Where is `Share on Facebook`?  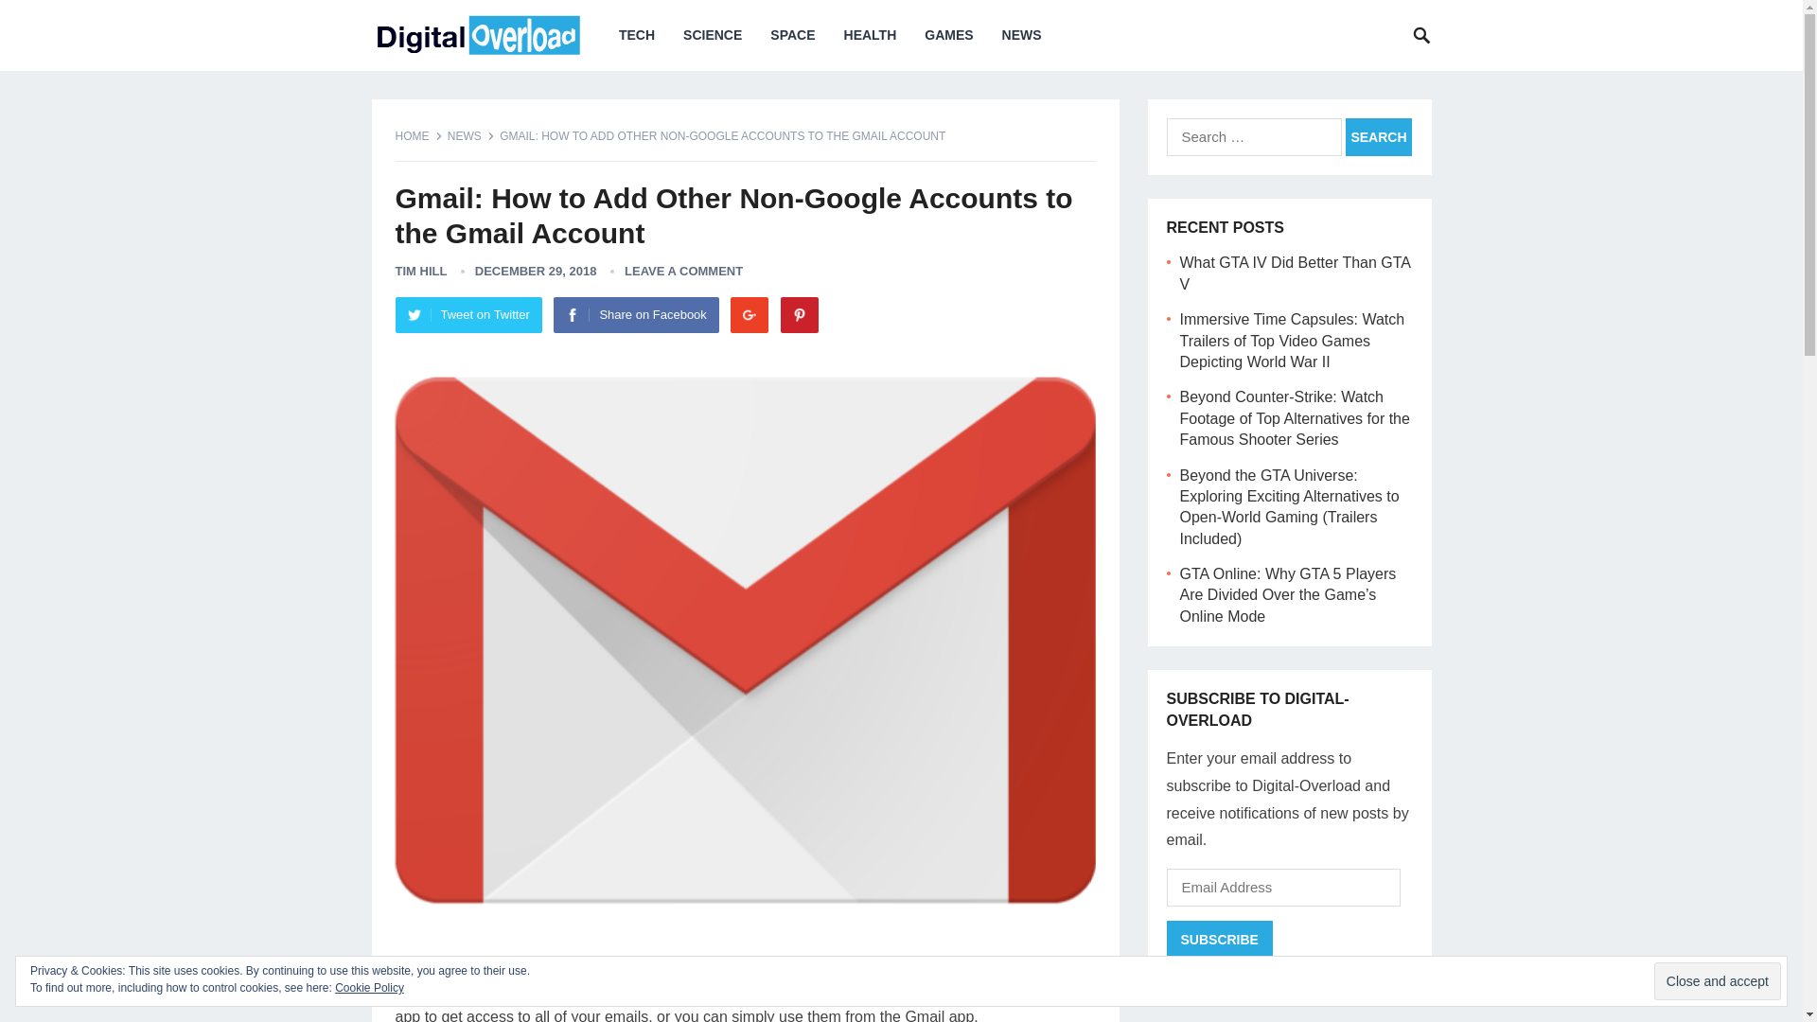 Share on Facebook is located at coordinates (636, 315).